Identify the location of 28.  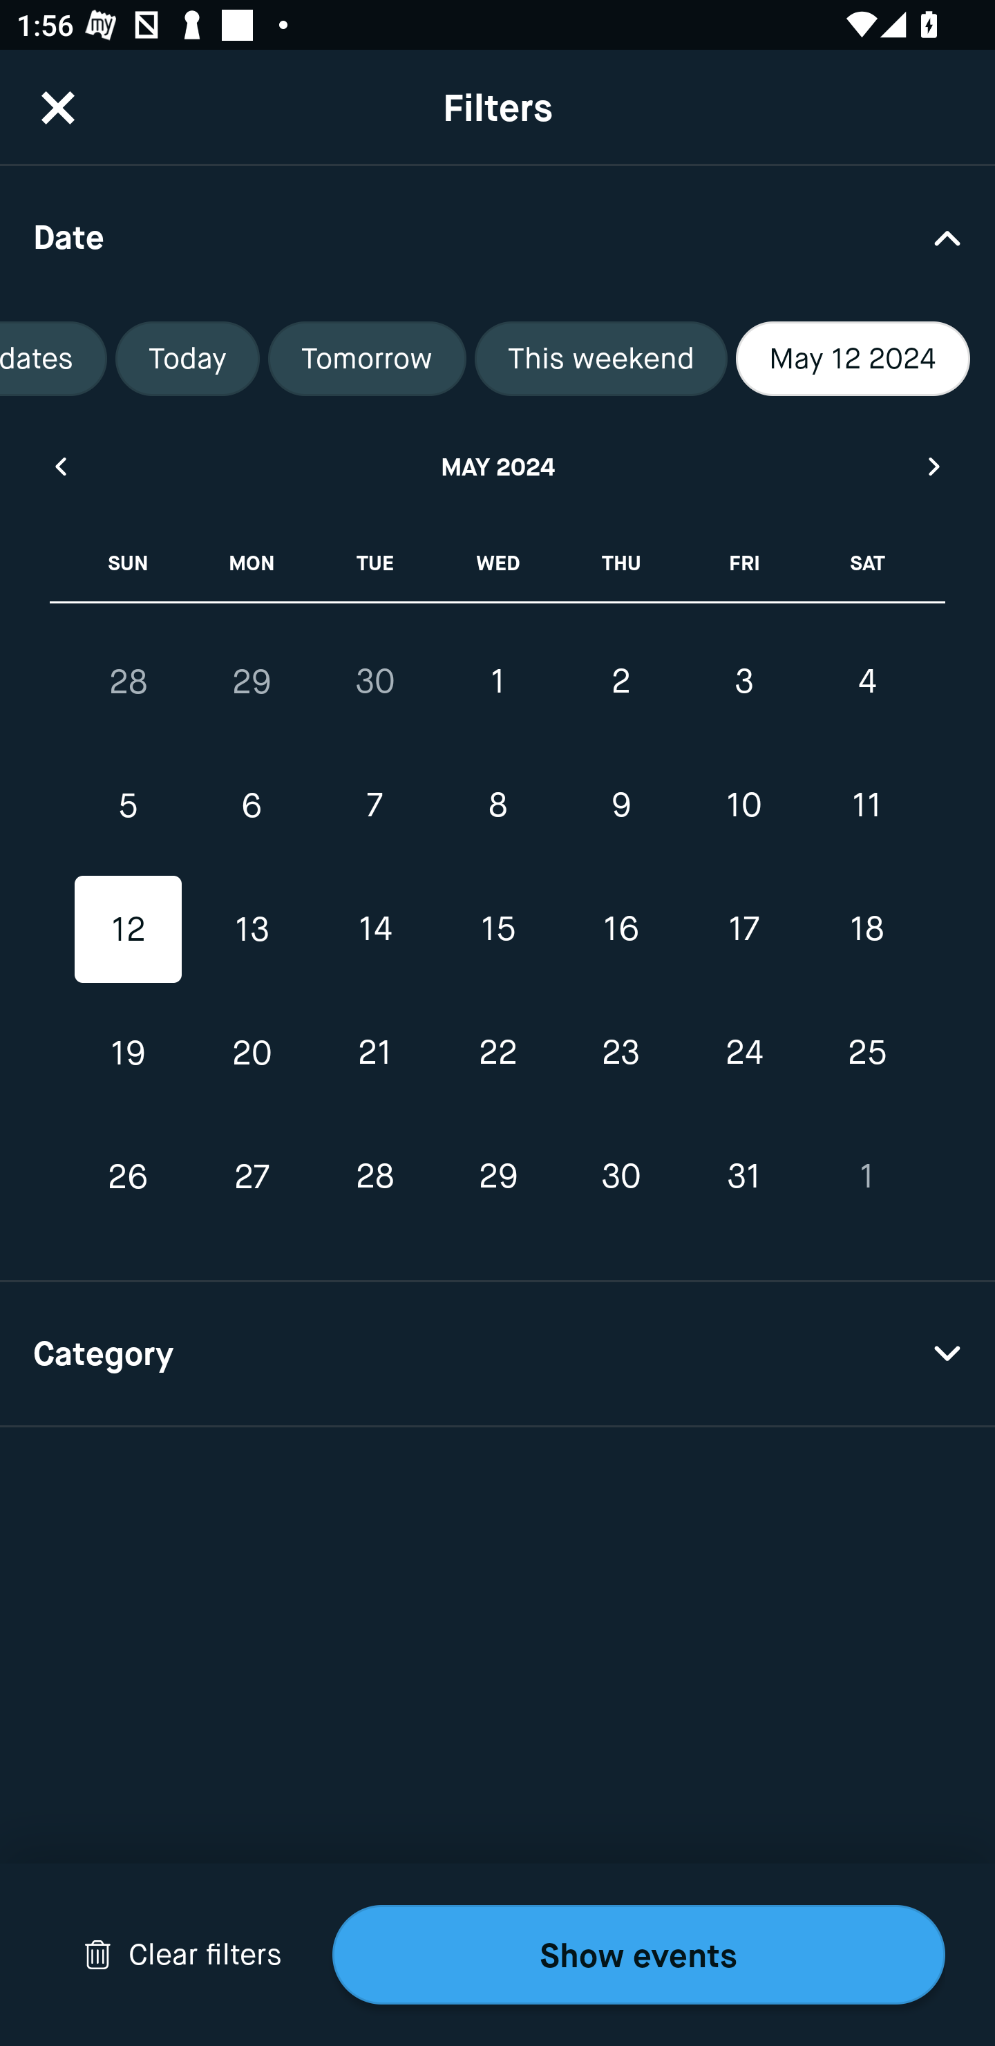
(129, 682).